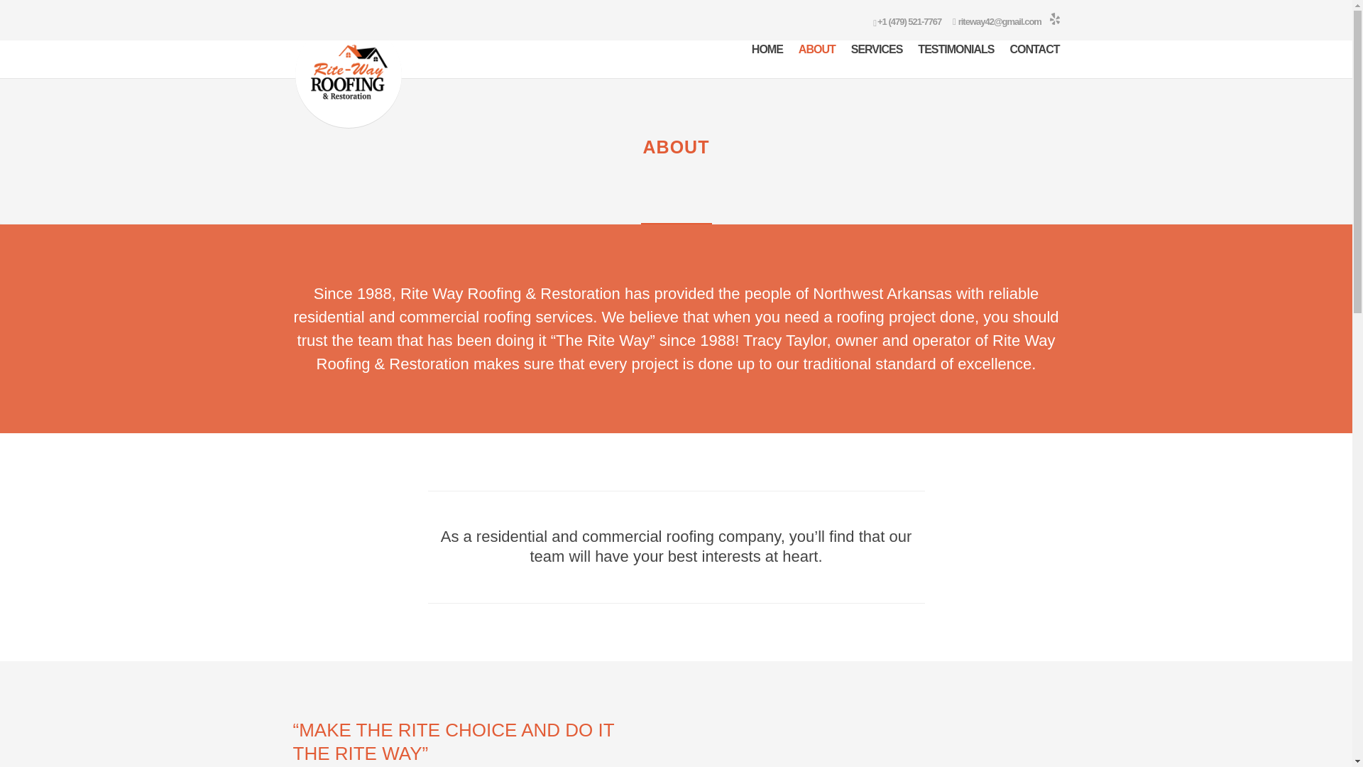 The height and width of the screenshot is (767, 1363). What do you see at coordinates (816, 61) in the screenshot?
I see `ABOUT` at bounding box center [816, 61].